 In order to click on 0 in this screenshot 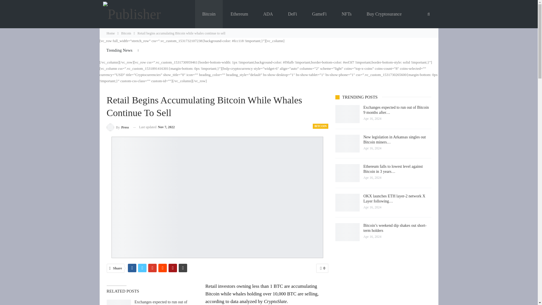, I will do `click(322, 268)`.